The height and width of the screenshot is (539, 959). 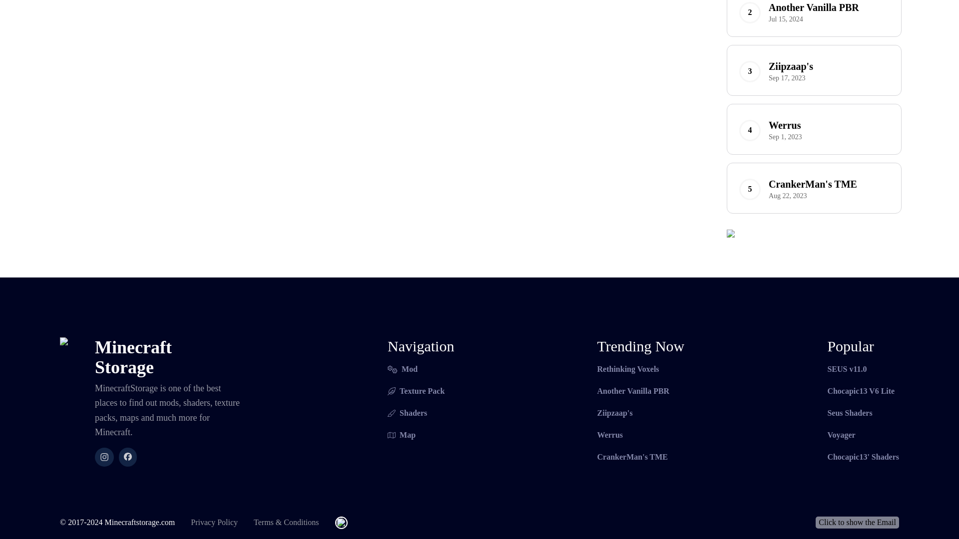 What do you see at coordinates (814, 129) in the screenshot?
I see `Chocapic13 V6 Lite` at bounding box center [814, 129].